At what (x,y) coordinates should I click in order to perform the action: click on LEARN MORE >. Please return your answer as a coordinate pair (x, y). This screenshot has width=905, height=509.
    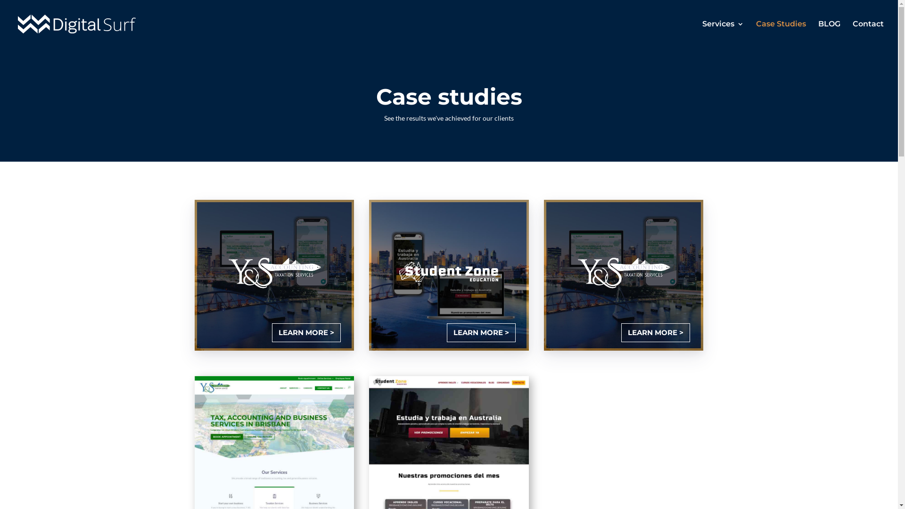
    Looking at the image, I should click on (481, 333).